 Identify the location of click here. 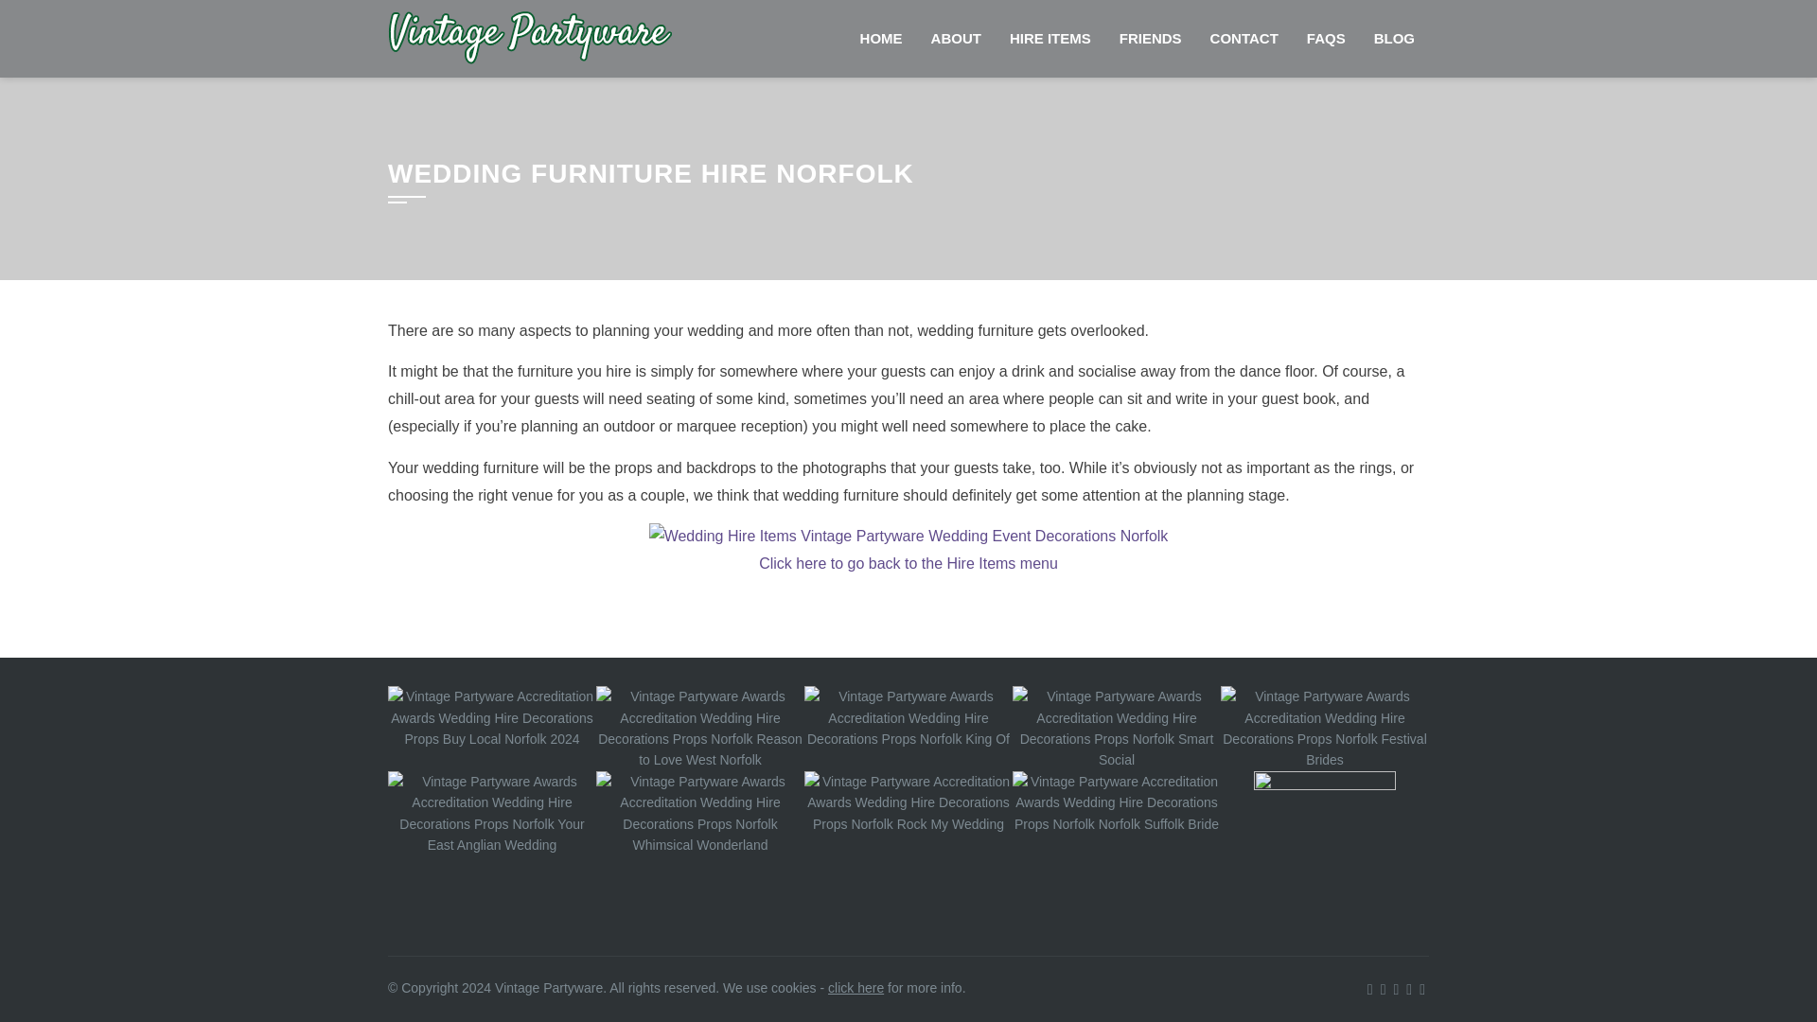
(856, 987).